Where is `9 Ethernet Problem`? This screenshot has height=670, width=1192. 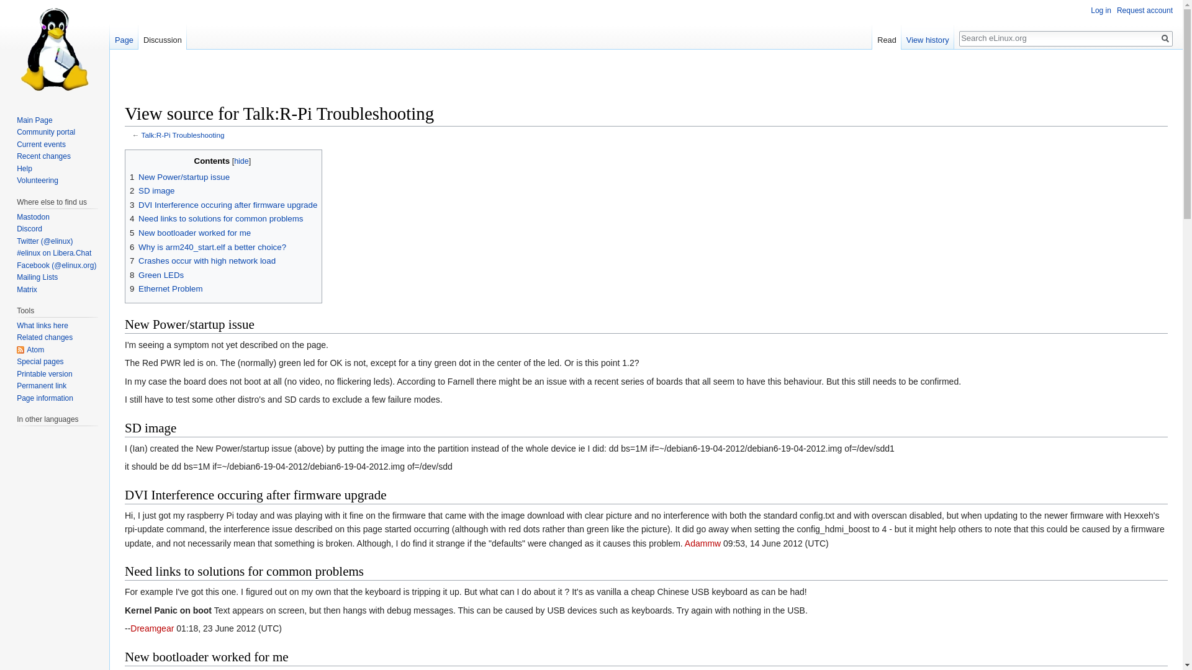
9 Ethernet Problem is located at coordinates (166, 288).